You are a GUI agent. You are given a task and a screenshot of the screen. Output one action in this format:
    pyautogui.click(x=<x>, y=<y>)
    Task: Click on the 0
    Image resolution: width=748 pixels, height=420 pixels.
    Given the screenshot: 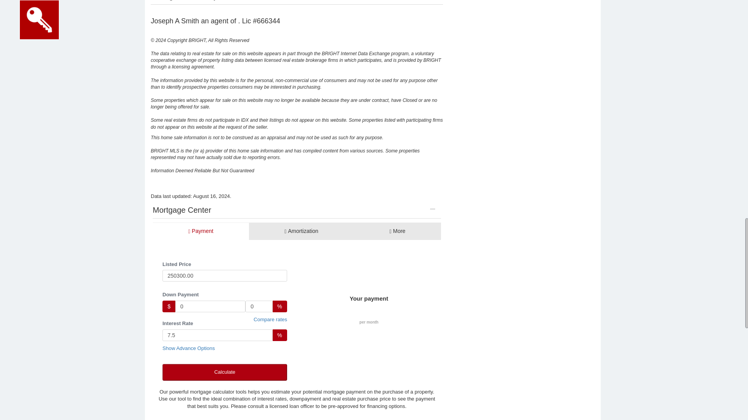 What is the action you would take?
    pyautogui.click(x=259, y=306)
    